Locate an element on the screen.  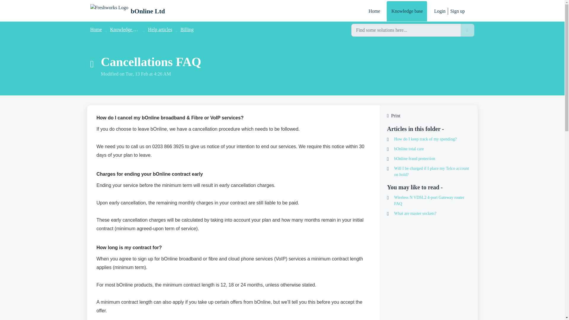
bOnline Ltd is located at coordinates (127, 11).